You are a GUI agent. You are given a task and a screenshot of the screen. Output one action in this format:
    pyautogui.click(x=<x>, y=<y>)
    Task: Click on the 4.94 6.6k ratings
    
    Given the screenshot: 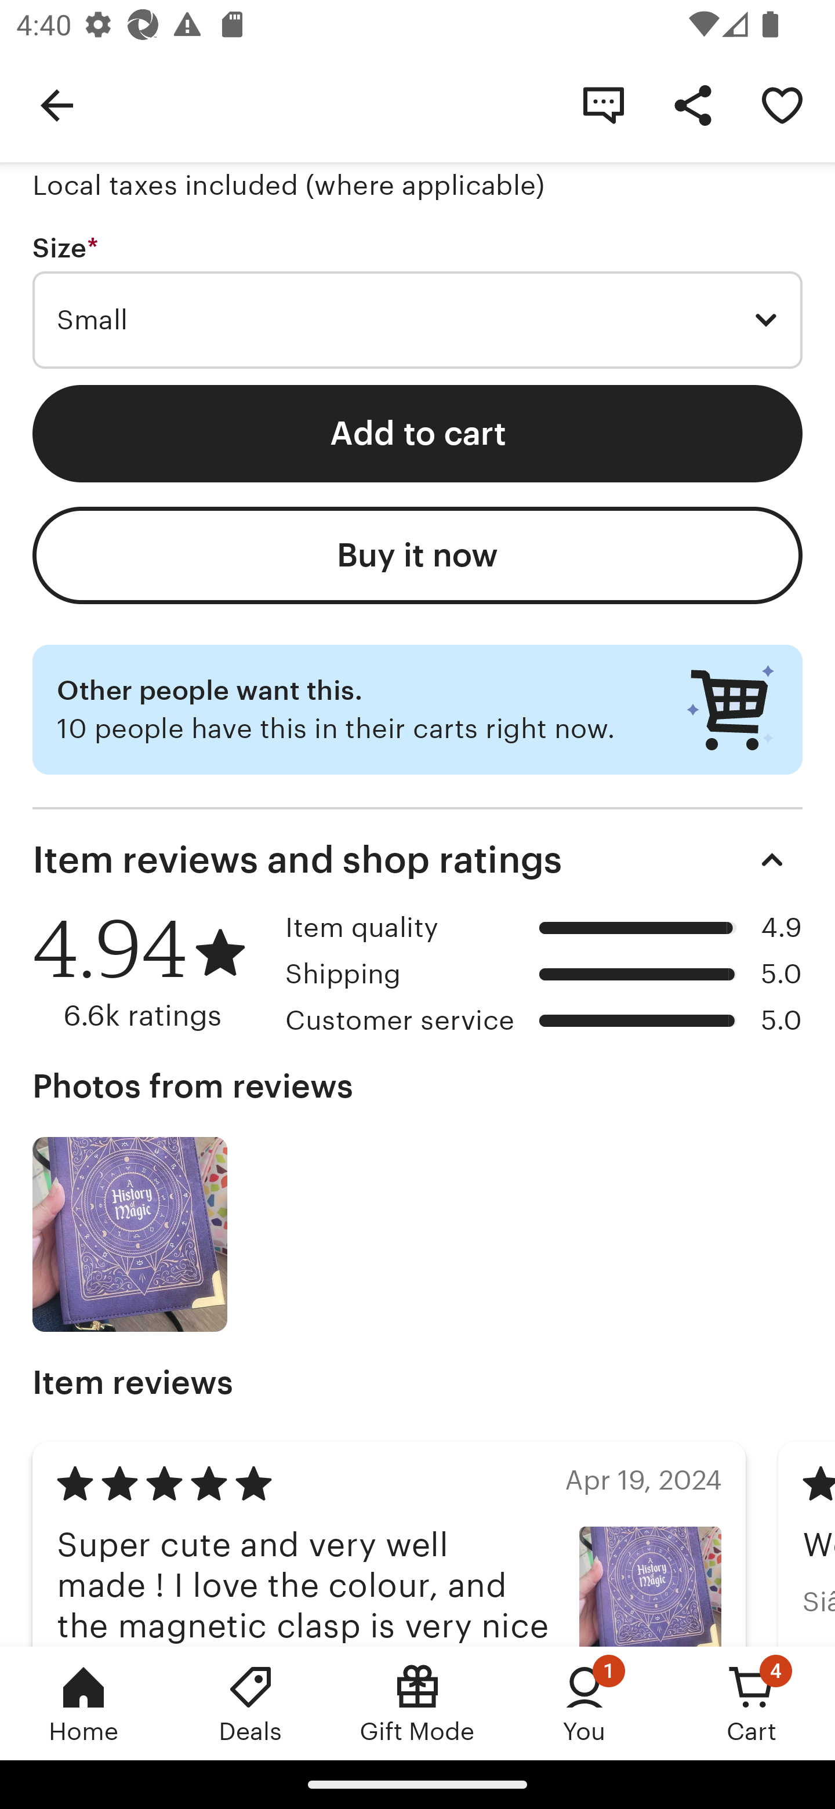 What is the action you would take?
    pyautogui.click(x=151, y=972)
    